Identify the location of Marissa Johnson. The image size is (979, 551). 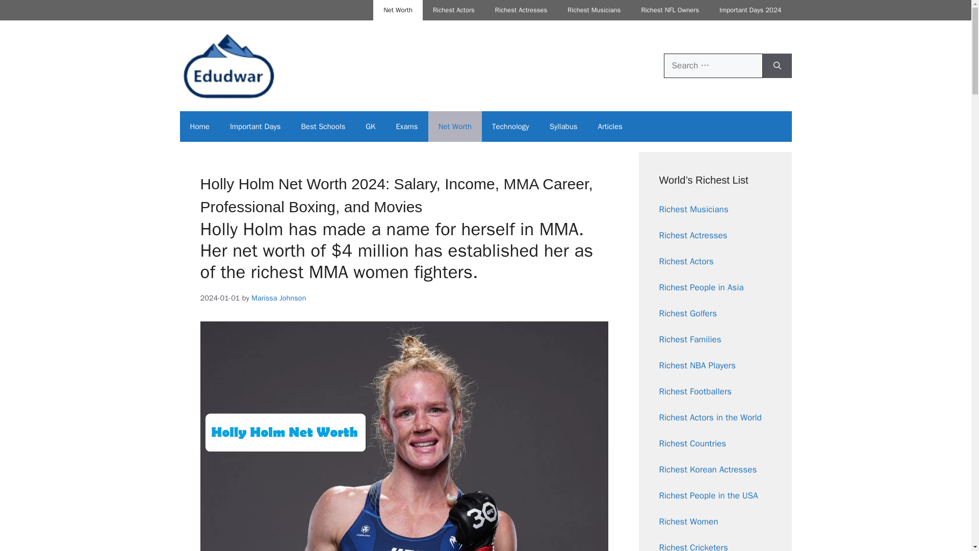
(278, 297).